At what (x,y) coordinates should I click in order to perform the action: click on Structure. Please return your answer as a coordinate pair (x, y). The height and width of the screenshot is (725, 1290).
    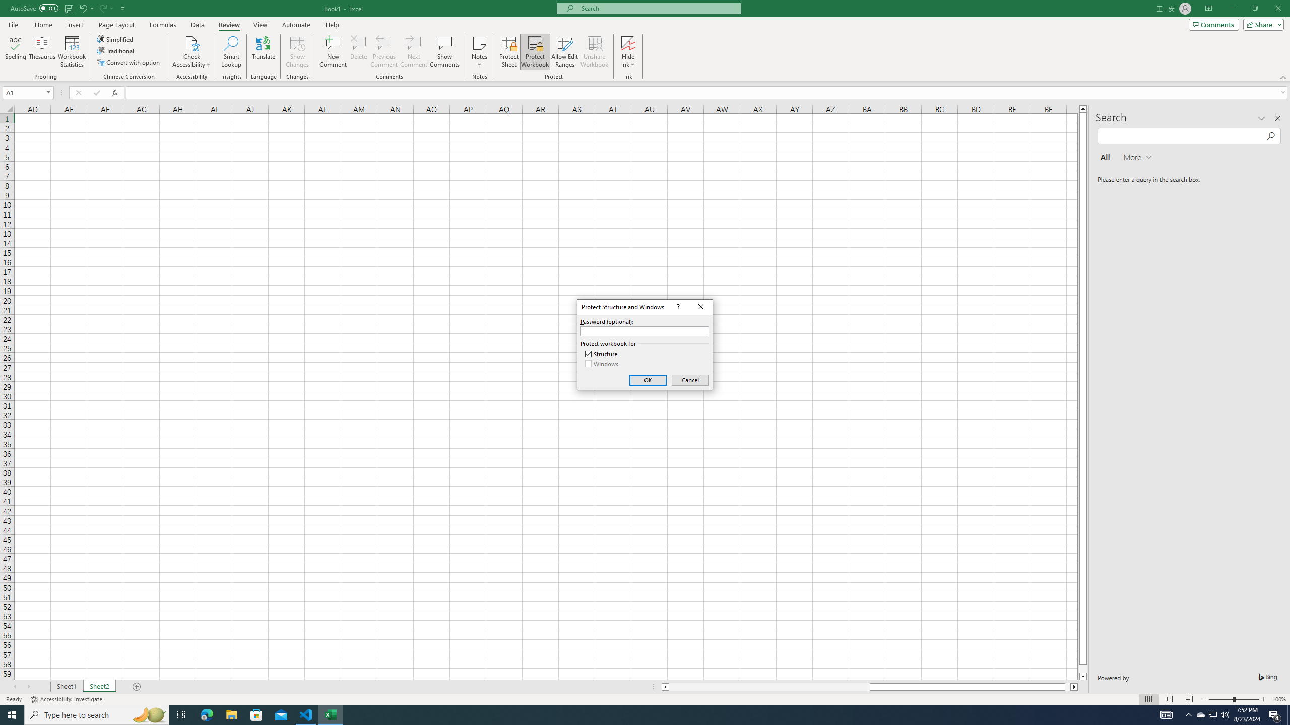
    Looking at the image, I should click on (331, 715).